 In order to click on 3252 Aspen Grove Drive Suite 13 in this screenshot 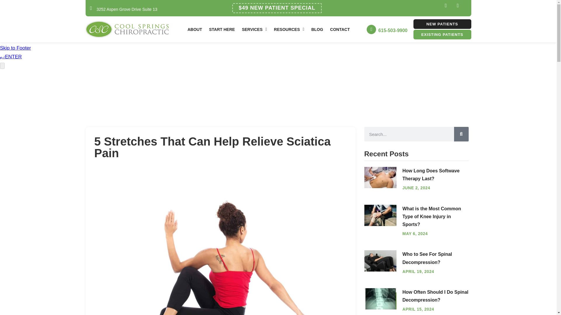, I will do `click(127, 9)`.